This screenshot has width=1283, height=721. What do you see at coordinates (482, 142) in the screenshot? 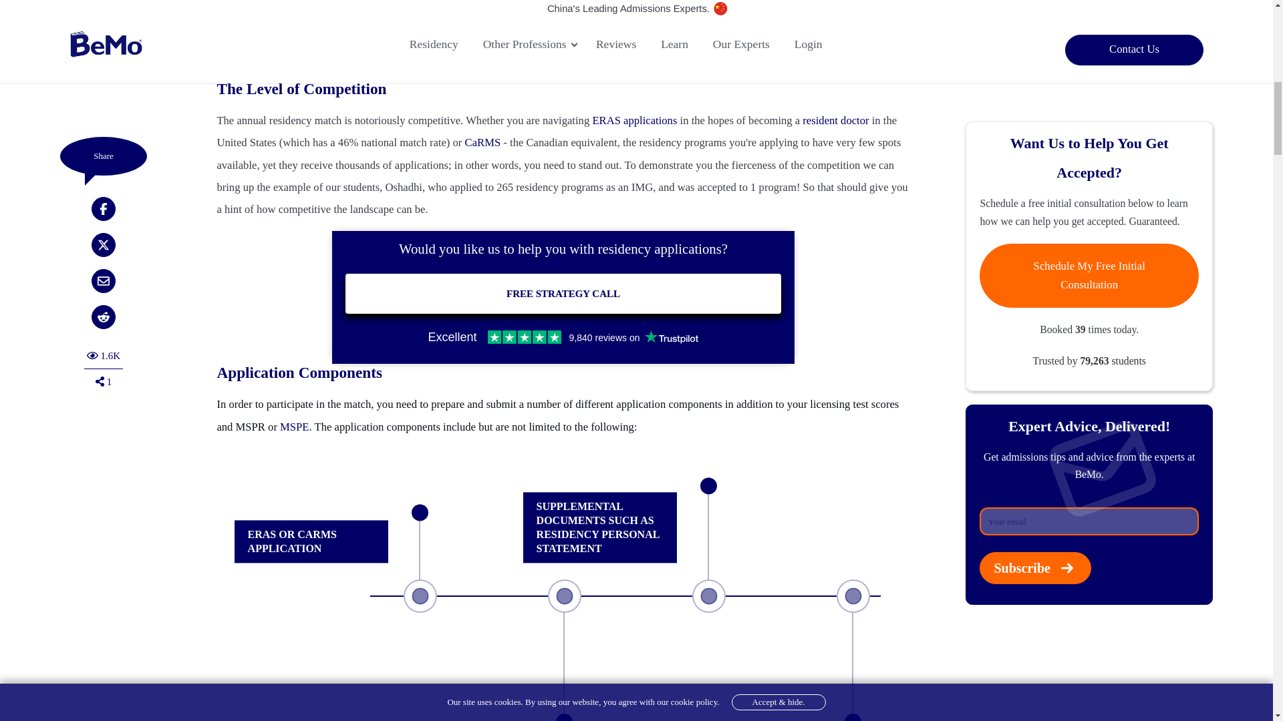
I see ` CaRMS ` at bounding box center [482, 142].